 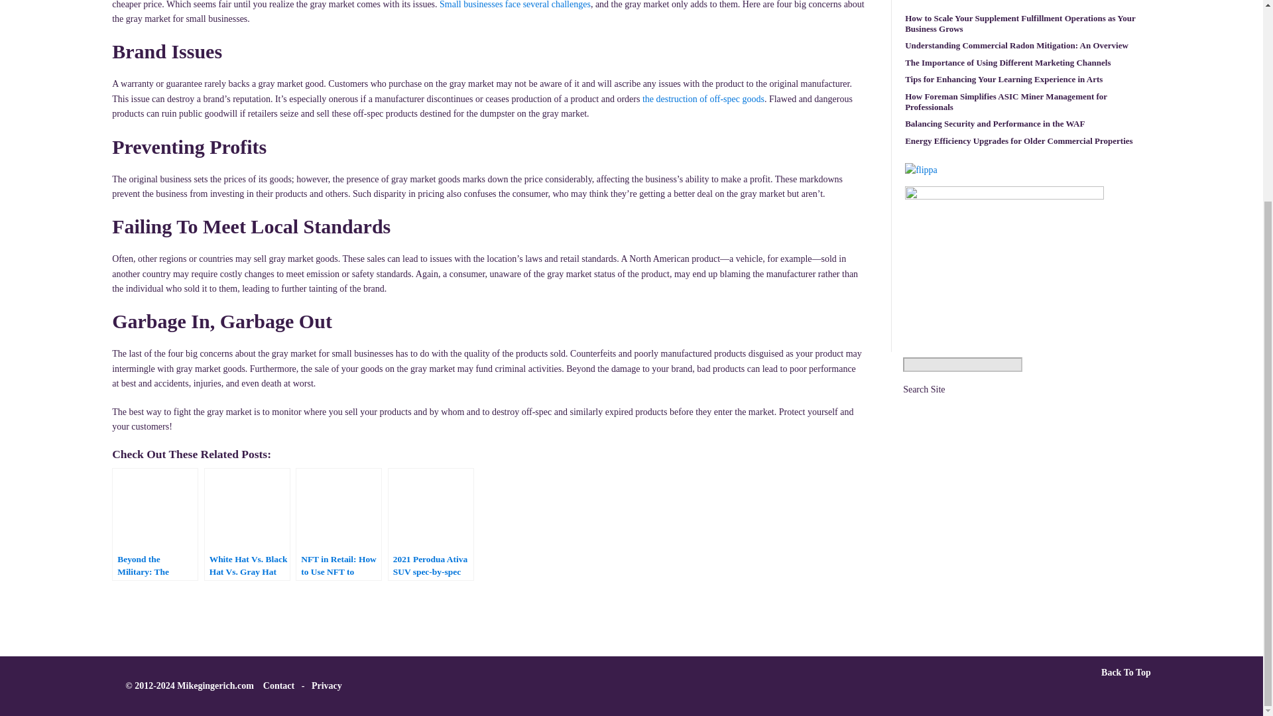 What do you see at coordinates (995, 127) in the screenshot?
I see `Balancing Security and Performance in the WAF` at bounding box center [995, 127].